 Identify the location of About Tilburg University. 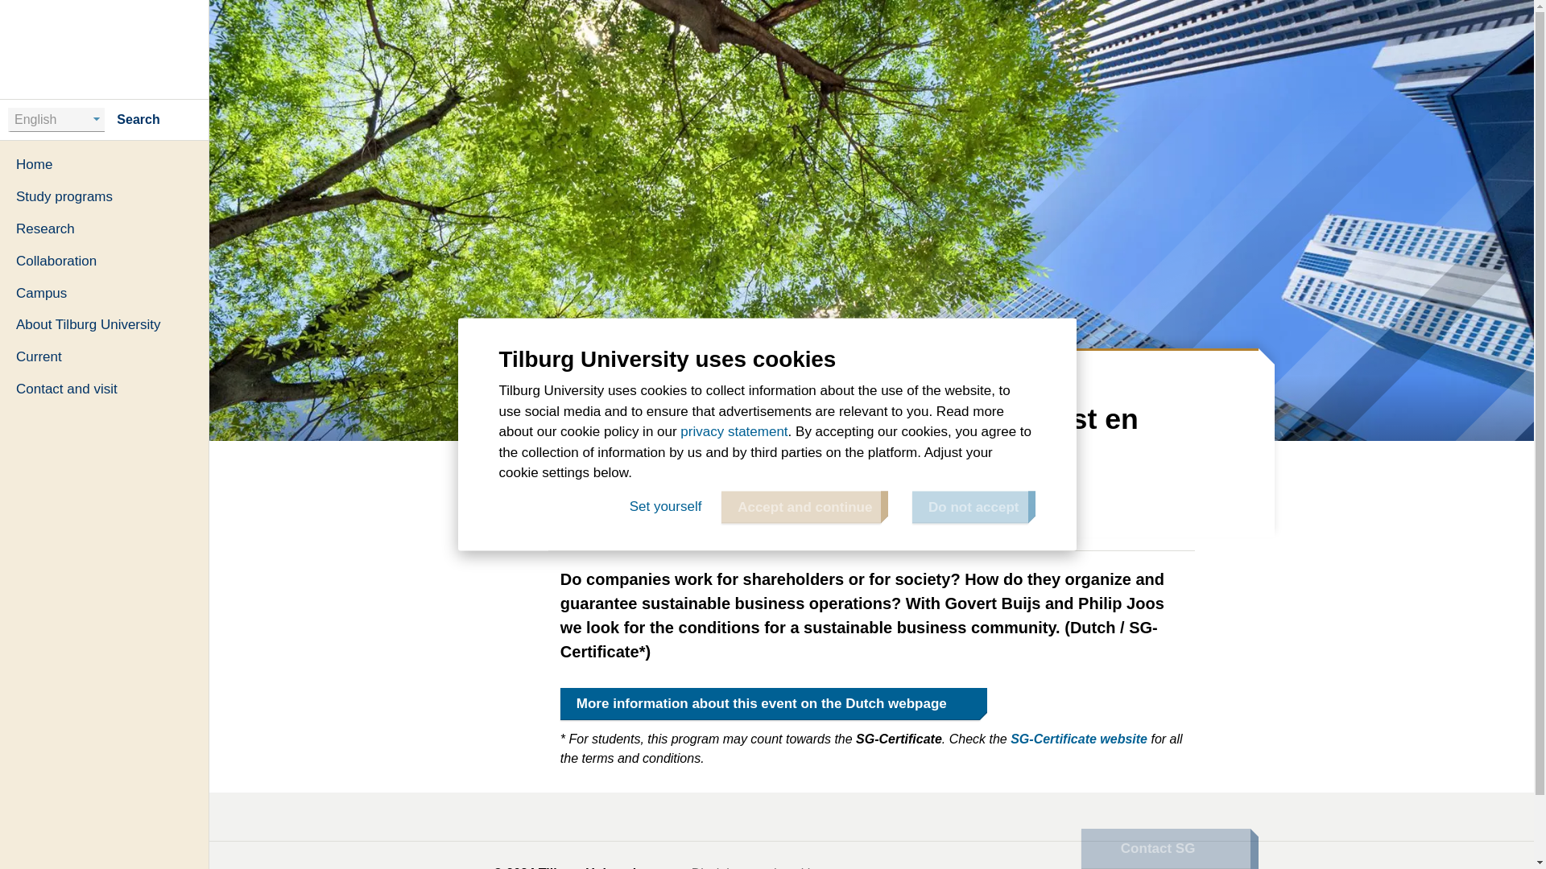
(105, 325).